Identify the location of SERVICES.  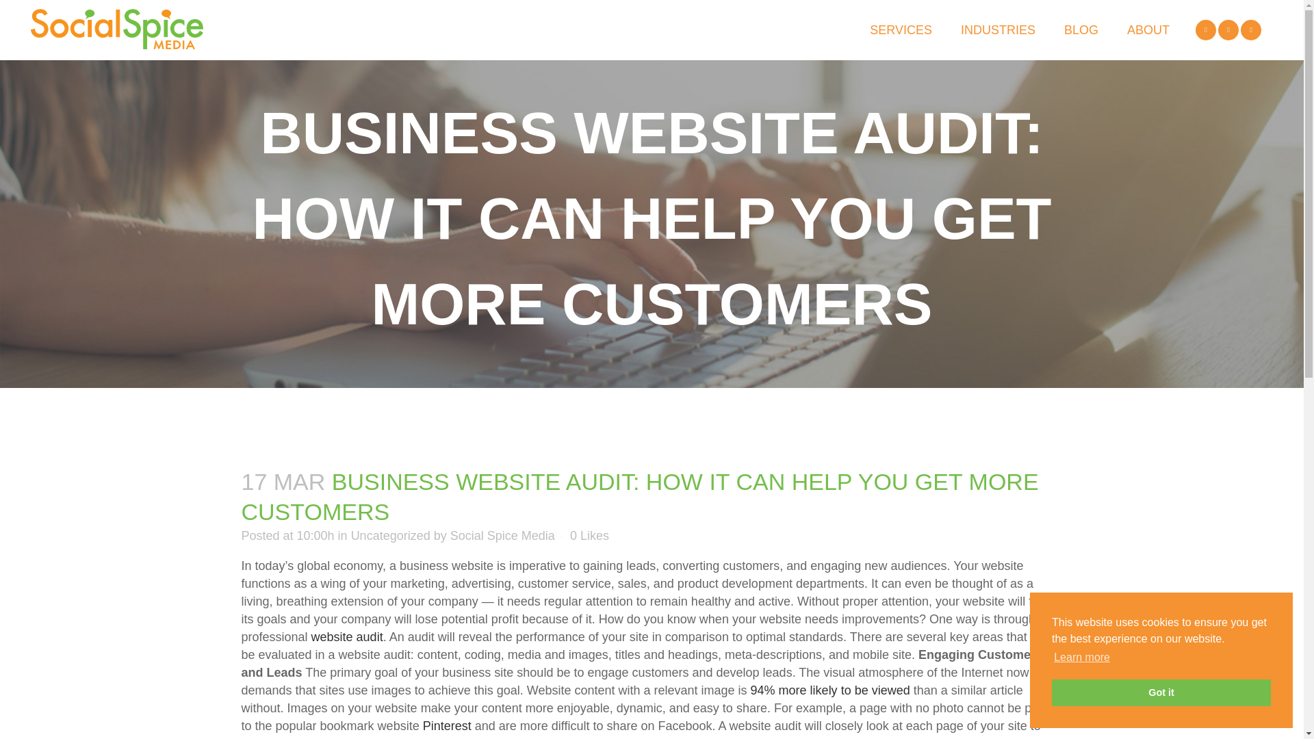
(901, 30).